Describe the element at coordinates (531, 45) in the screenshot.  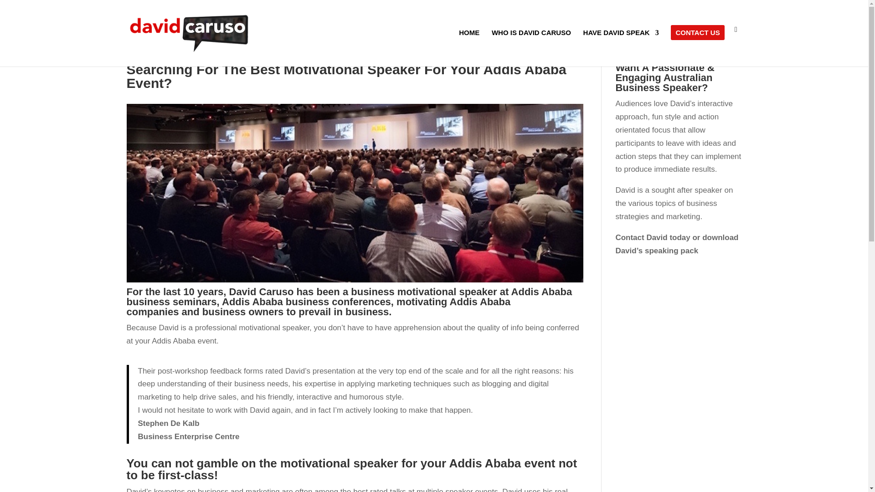
I see `Business Keynote Speaker` at that location.